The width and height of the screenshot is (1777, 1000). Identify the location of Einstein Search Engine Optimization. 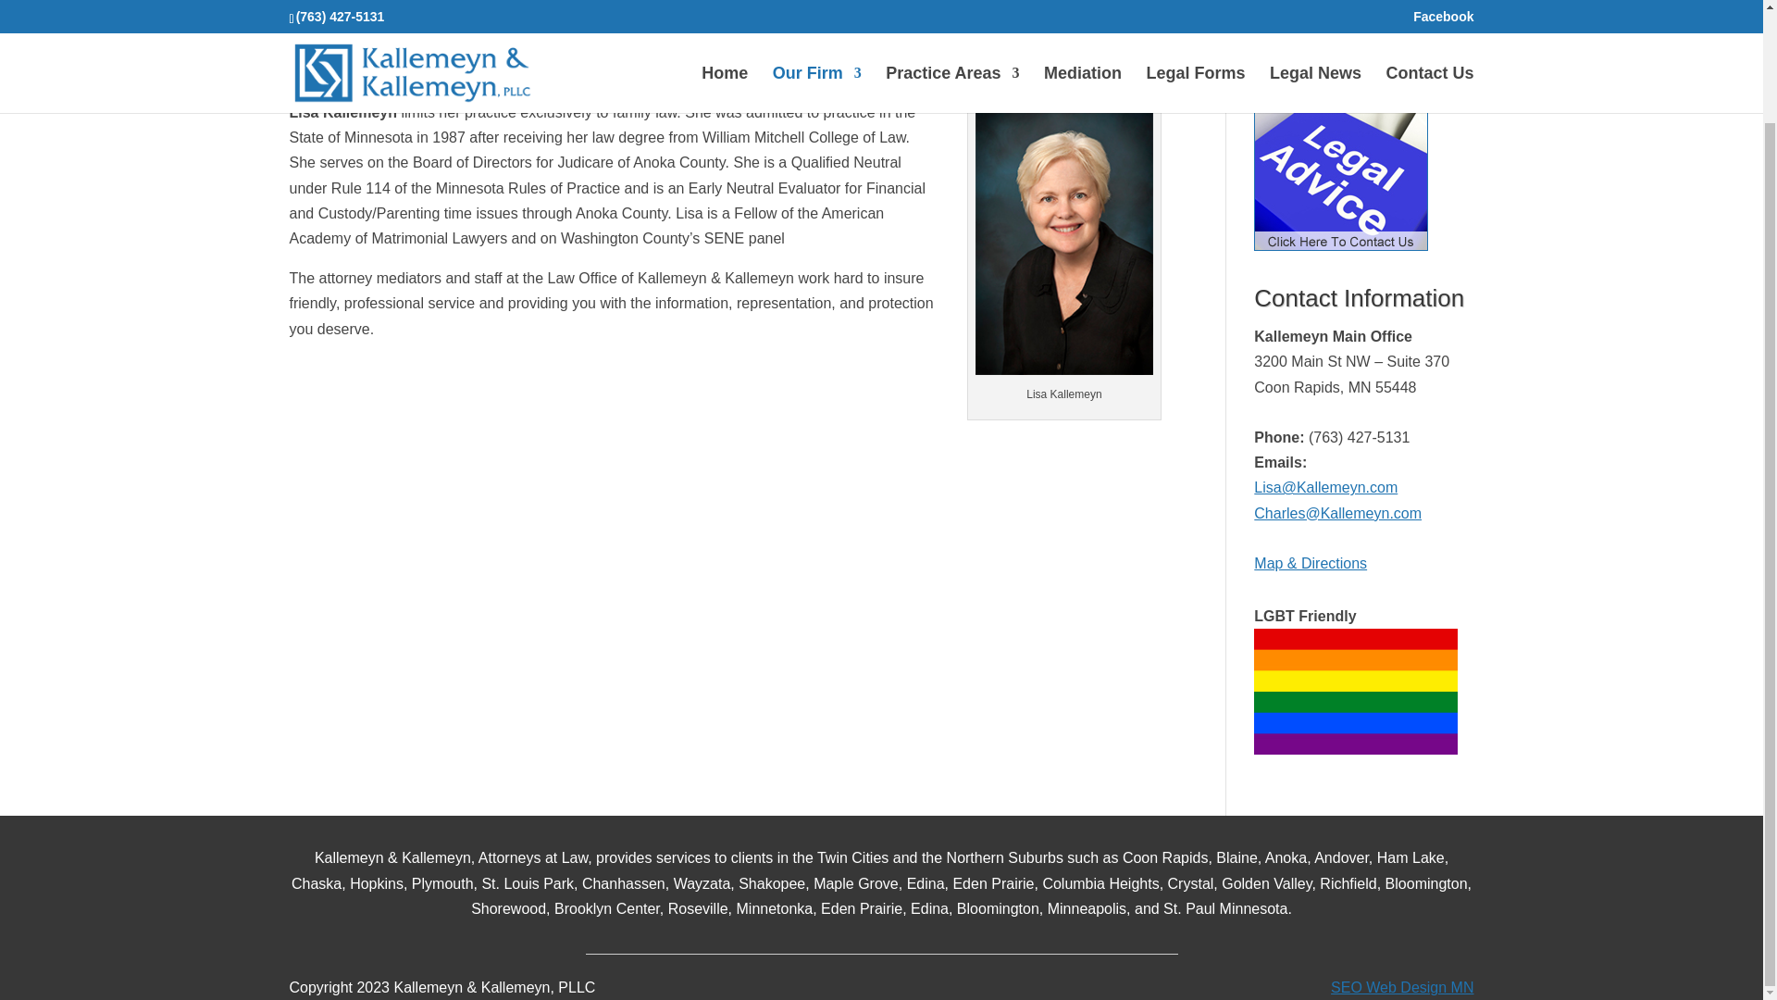
(1401, 987).